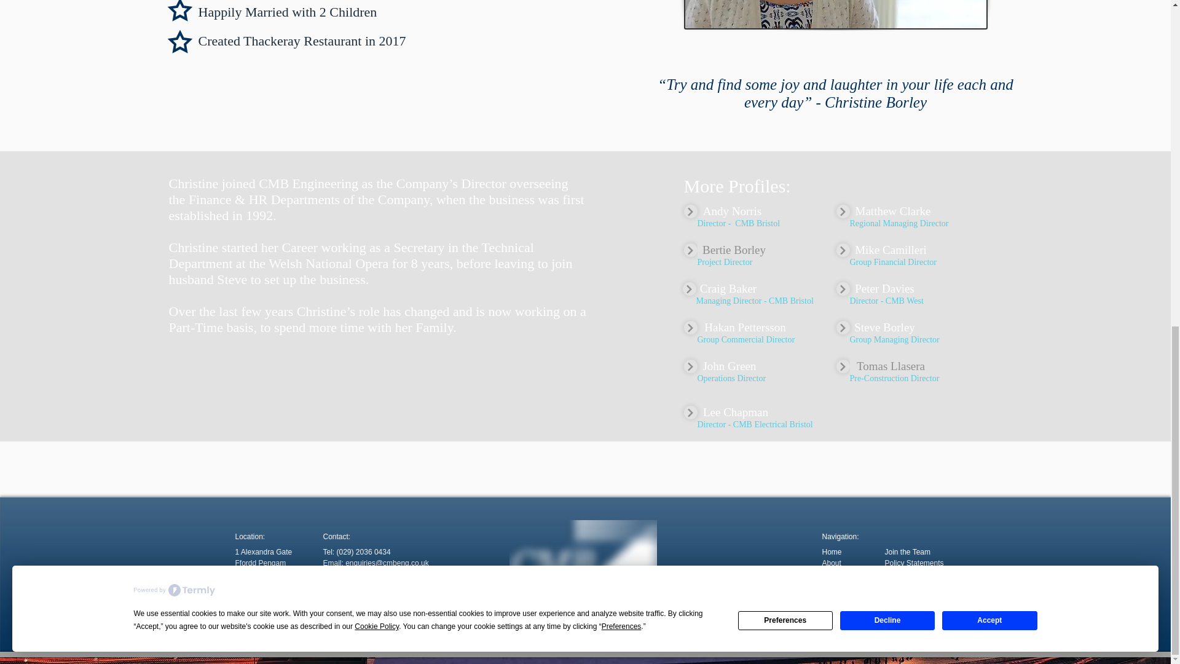  What do you see at coordinates (728, 289) in the screenshot?
I see `Craig Baker` at bounding box center [728, 289].